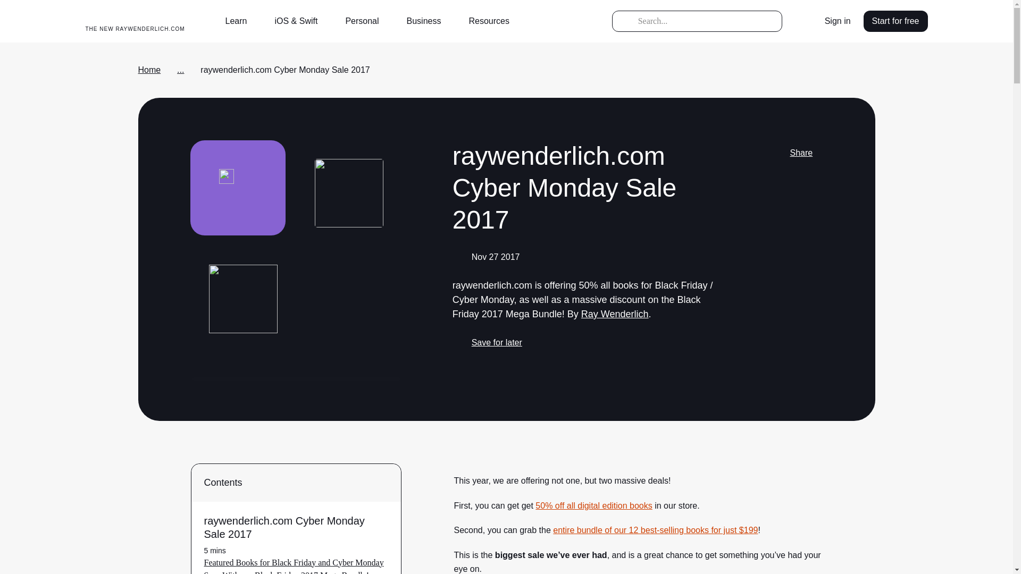  What do you see at coordinates (287, 572) in the screenshot?
I see `Save With our Black Friday 2017 Mega Bundle!` at bounding box center [287, 572].